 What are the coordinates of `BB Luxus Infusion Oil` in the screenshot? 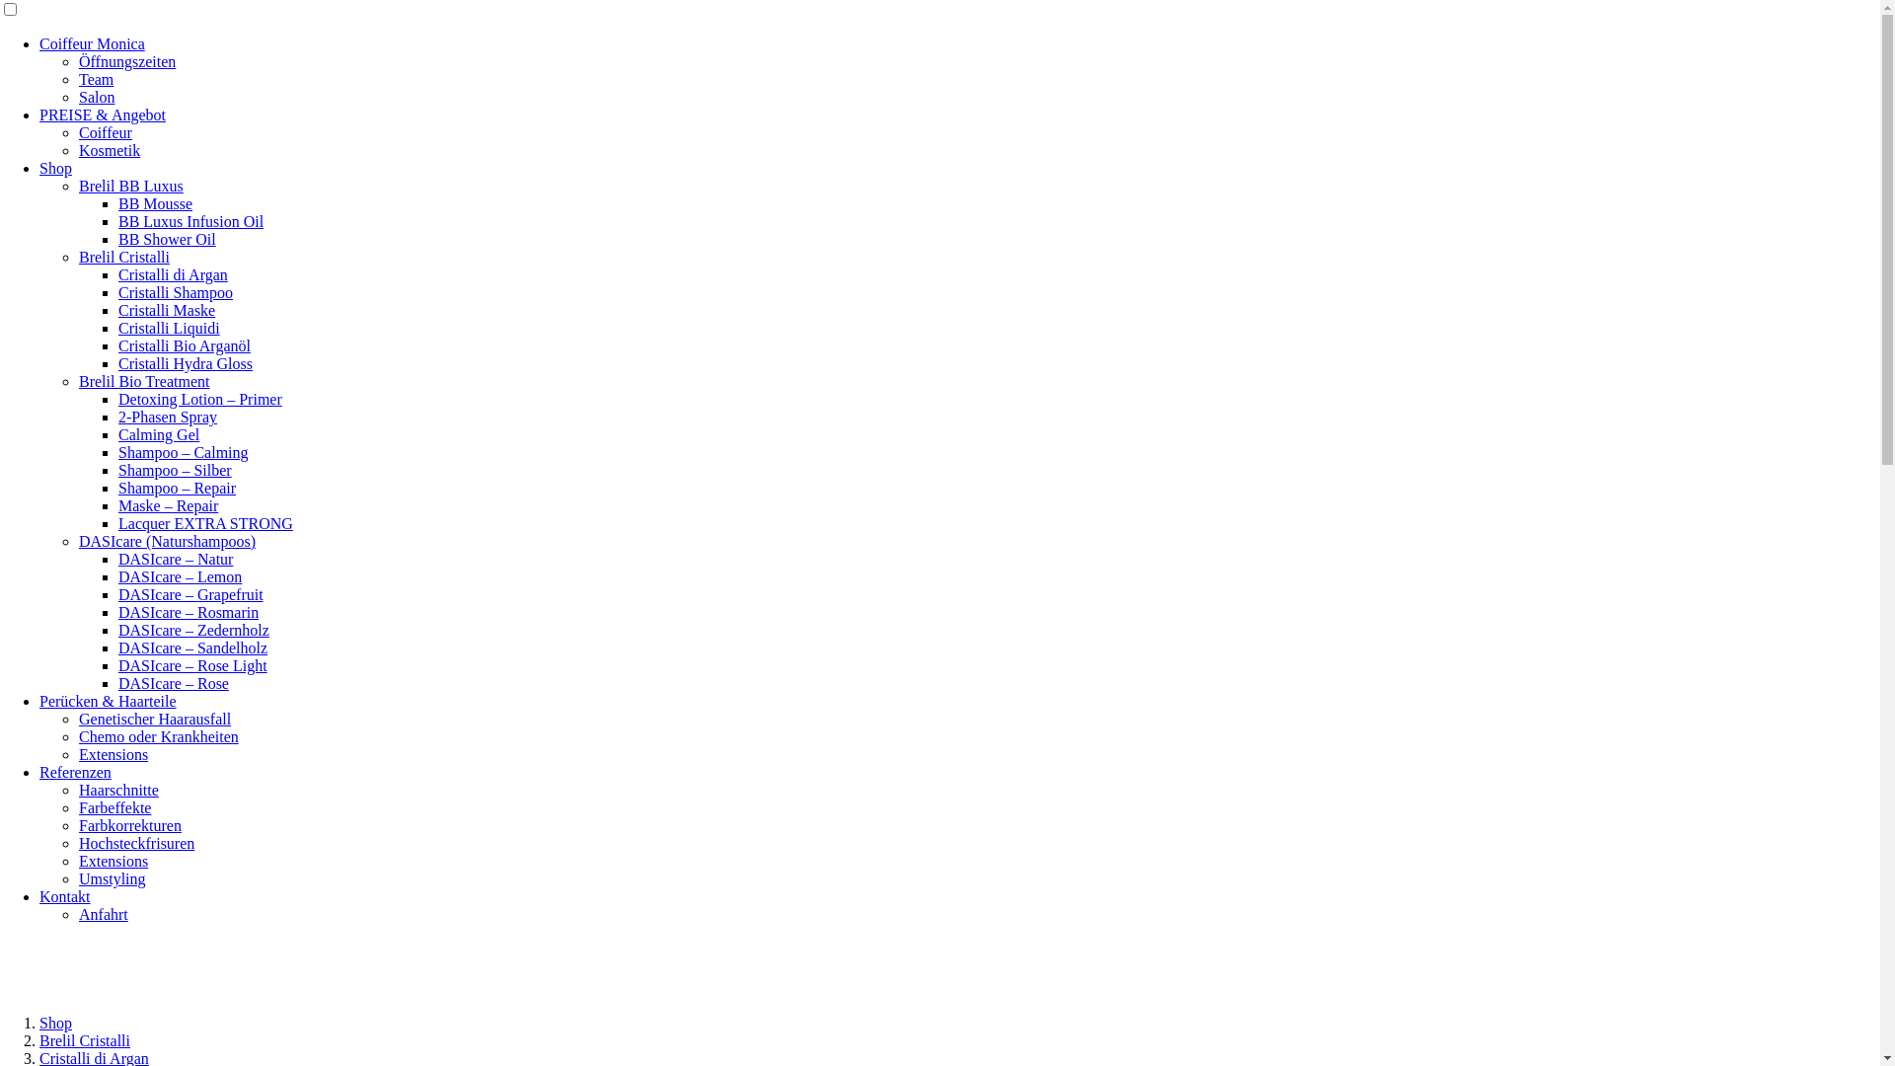 It's located at (191, 221).